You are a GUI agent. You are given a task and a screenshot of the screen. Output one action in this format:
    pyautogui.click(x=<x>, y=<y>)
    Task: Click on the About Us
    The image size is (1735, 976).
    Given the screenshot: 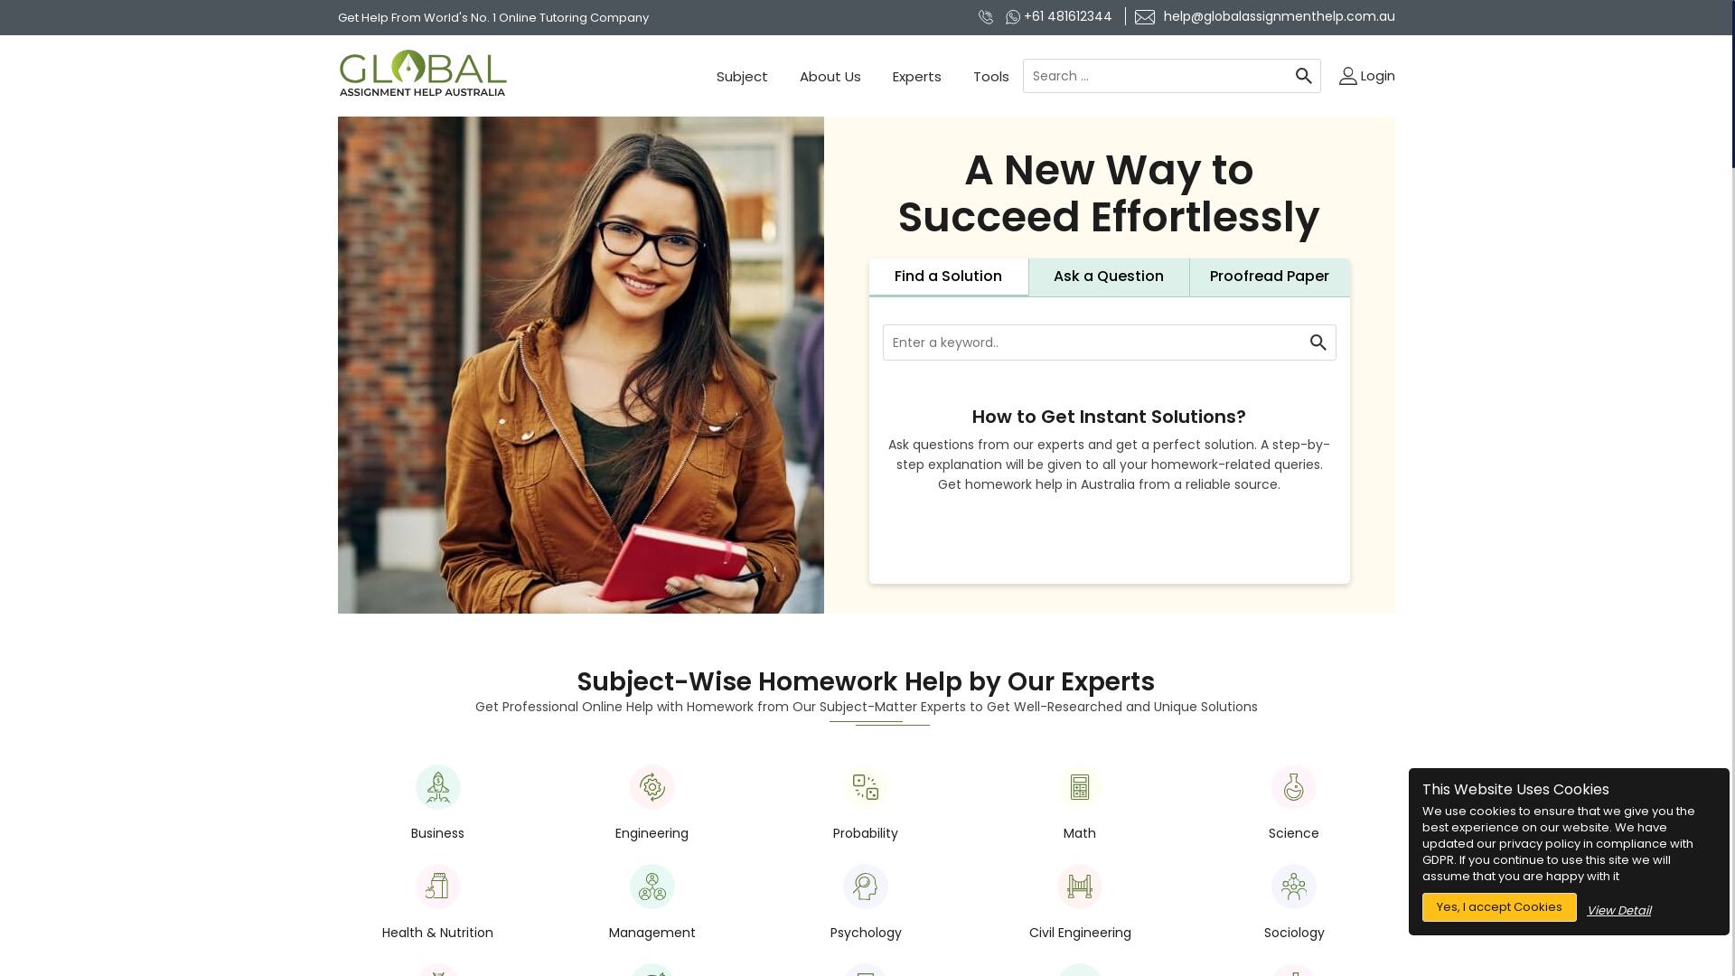 What is the action you would take?
    pyautogui.click(x=830, y=76)
    